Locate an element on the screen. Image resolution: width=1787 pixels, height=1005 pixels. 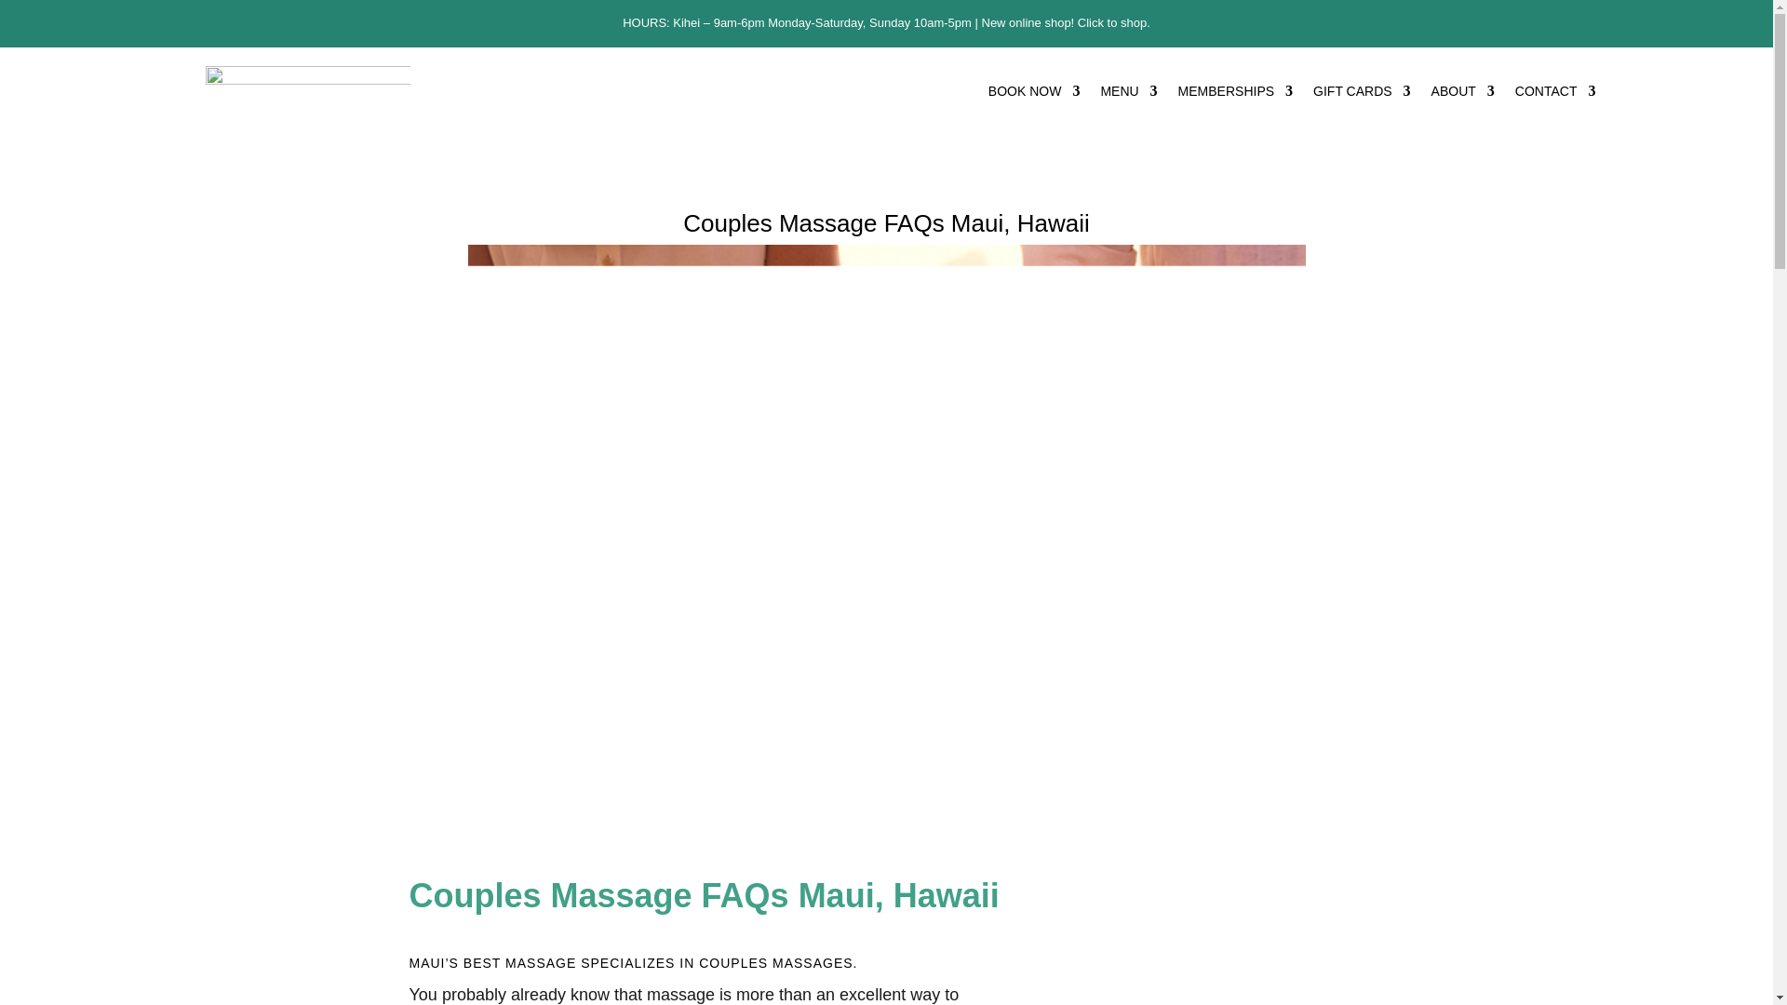
CONTACT is located at coordinates (1555, 95).